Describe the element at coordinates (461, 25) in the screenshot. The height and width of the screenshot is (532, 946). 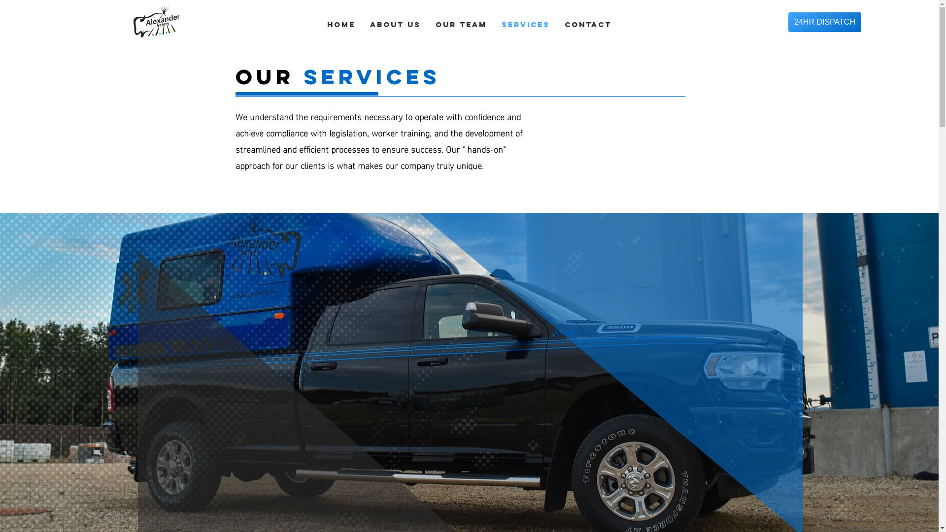
I see `OUR TEAM` at that location.